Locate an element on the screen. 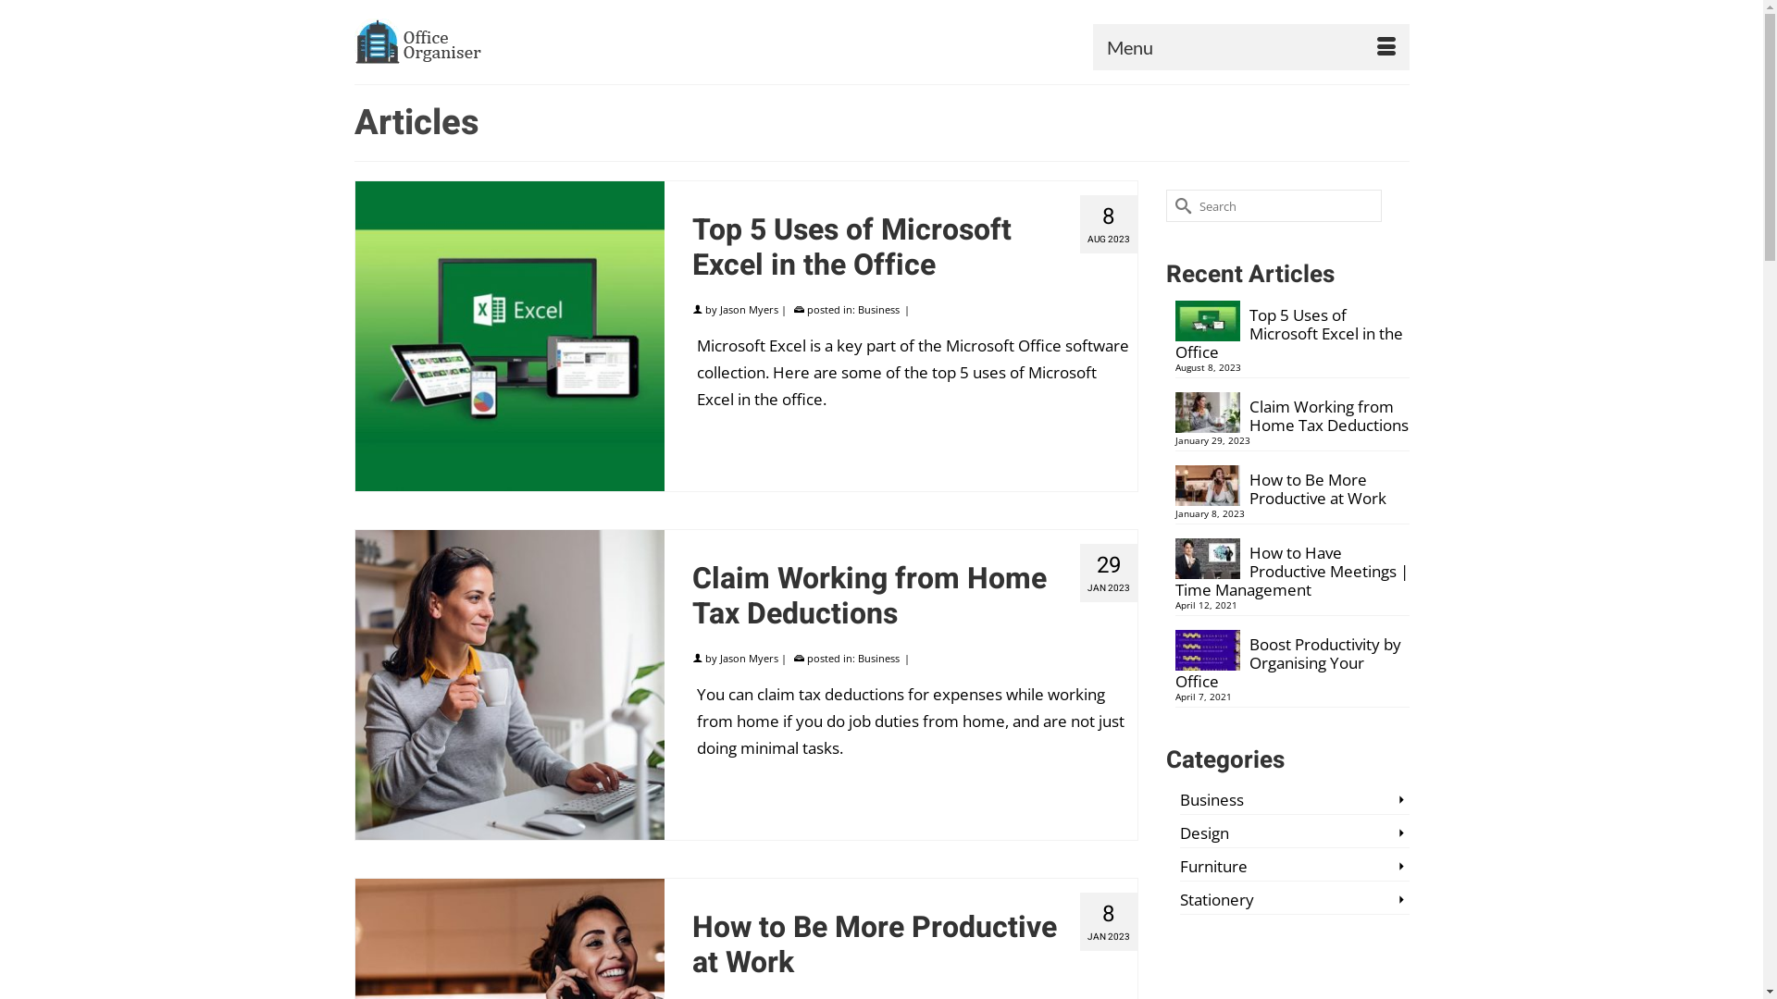 This screenshot has width=1777, height=999. Top 5 Uses of Microsoft Excel in the Office is located at coordinates (914, 243).